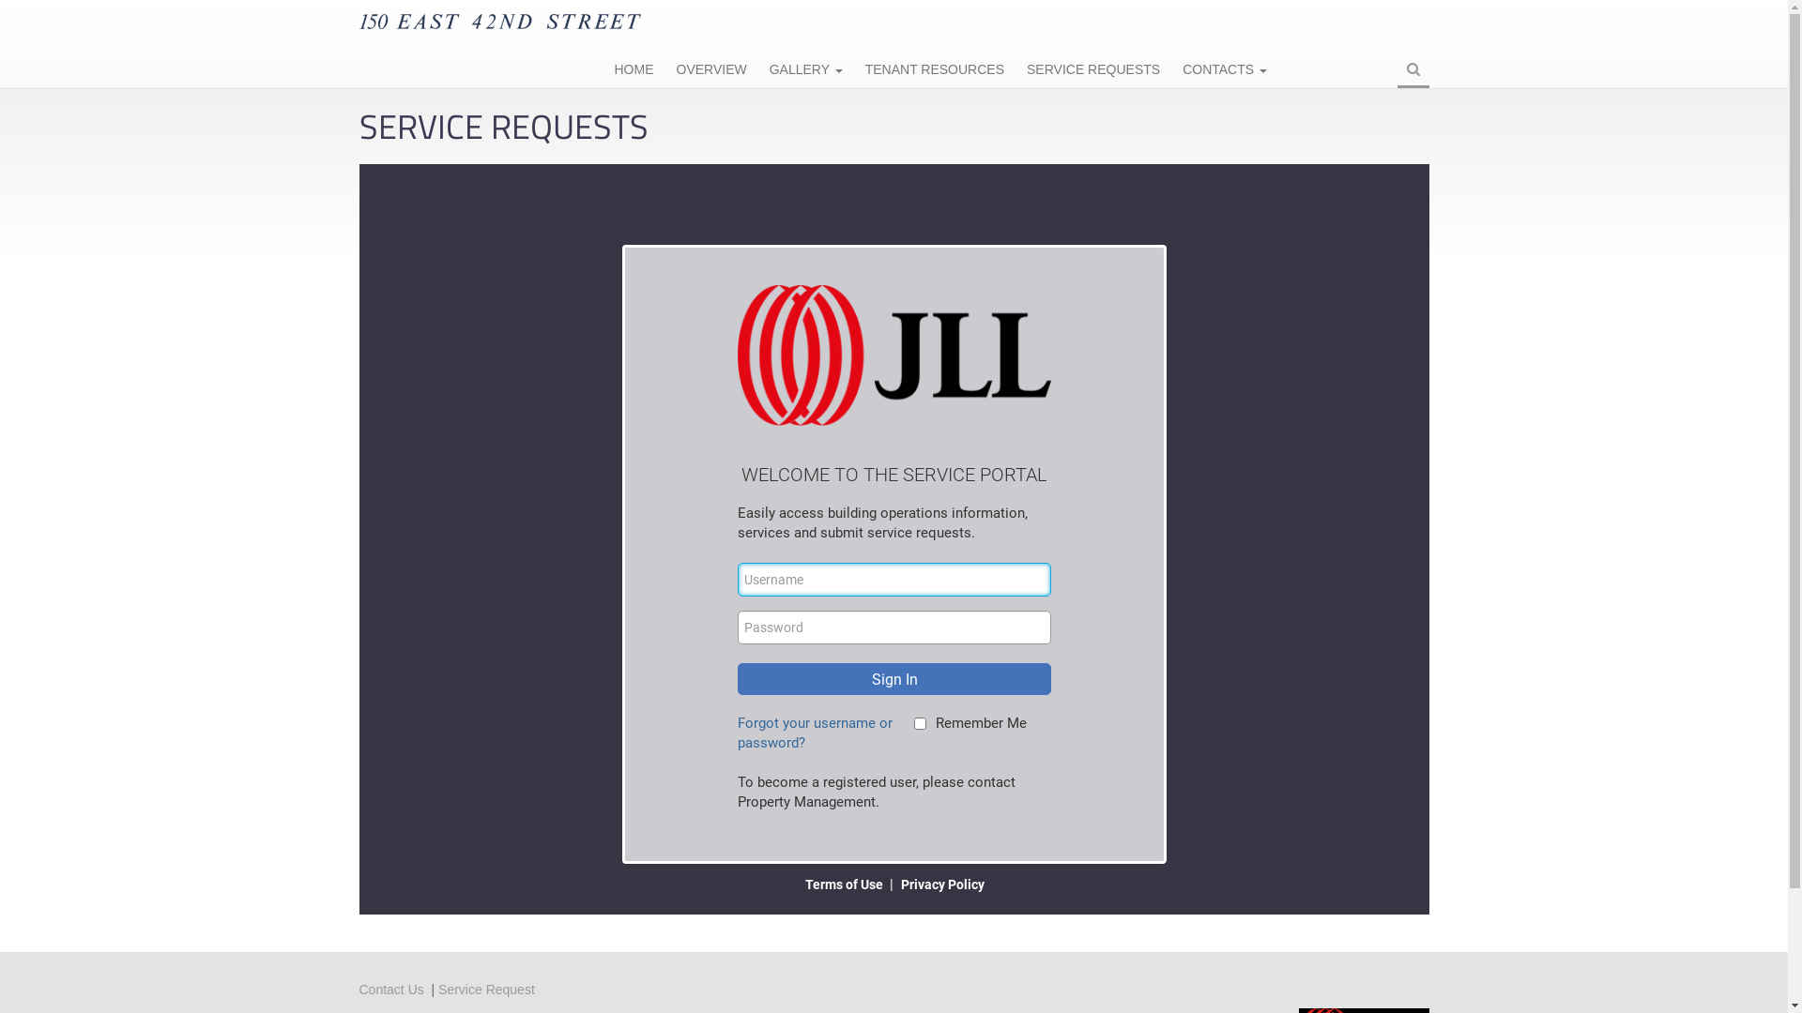 This screenshot has height=1013, width=1802. What do you see at coordinates (1225, 71) in the screenshot?
I see `CONTACTS` at bounding box center [1225, 71].